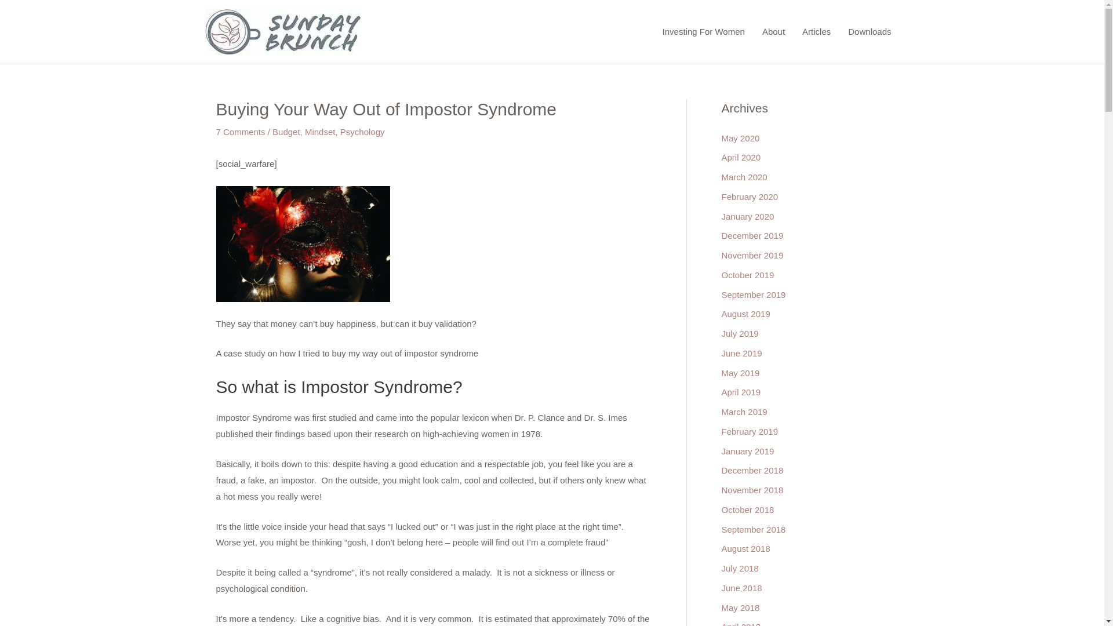  What do you see at coordinates (320, 132) in the screenshot?
I see `Mindset` at bounding box center [320, 132].